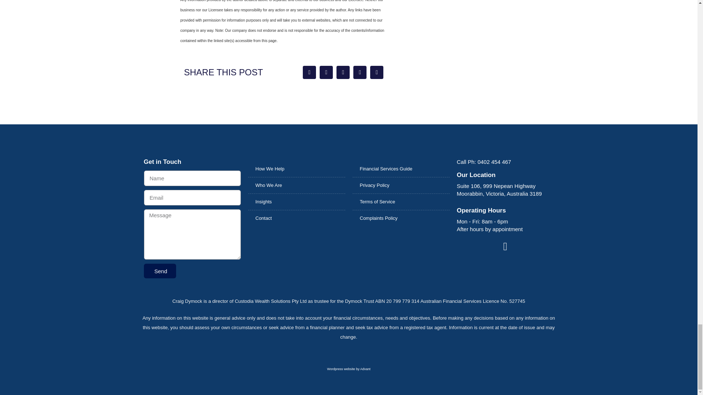 This screenshot has height=395, width=703. What do you see at coordinates (160, 271) in the screenshot?
I see `Send` at bounding box center [160, 271].